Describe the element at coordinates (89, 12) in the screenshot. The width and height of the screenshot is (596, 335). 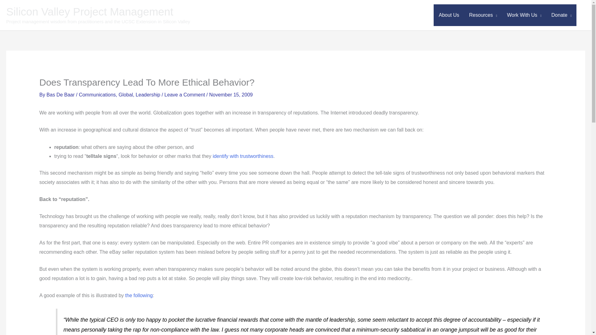
I see `Silicon Valley Project Management` at that location.